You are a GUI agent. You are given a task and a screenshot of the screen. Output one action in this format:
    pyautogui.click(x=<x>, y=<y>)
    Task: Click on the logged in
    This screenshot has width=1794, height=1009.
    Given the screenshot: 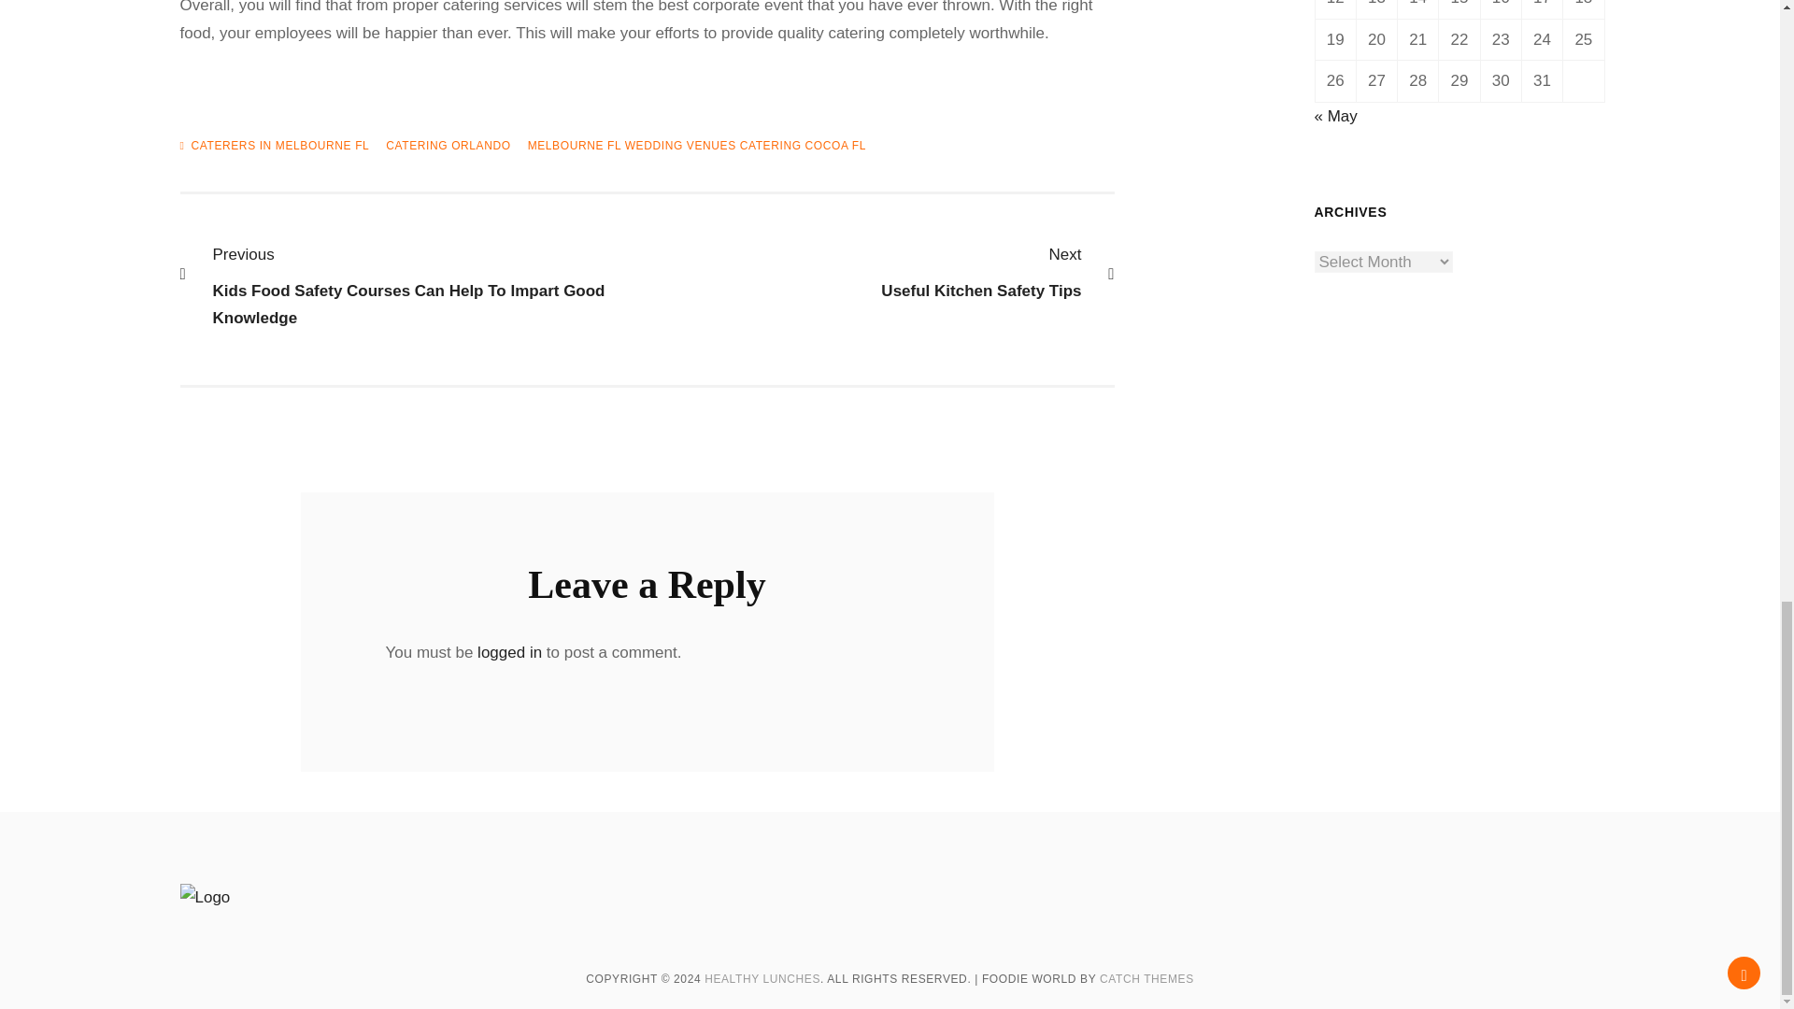 What is the action you would take?
    pyautogui.click(x=279, y=146)
    